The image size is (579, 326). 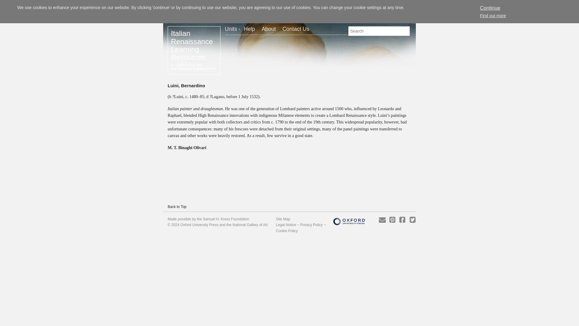 What do you see at coordinates (493, 16) in the screenshot?
I see `Find out more` at bounding box center [493, 16].